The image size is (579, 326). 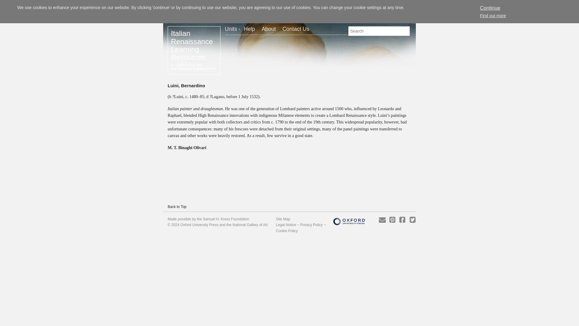 What do you see at coordinates (493, 16) in the screenshot?
I see `Find out more` at bounding box center [493, 16].